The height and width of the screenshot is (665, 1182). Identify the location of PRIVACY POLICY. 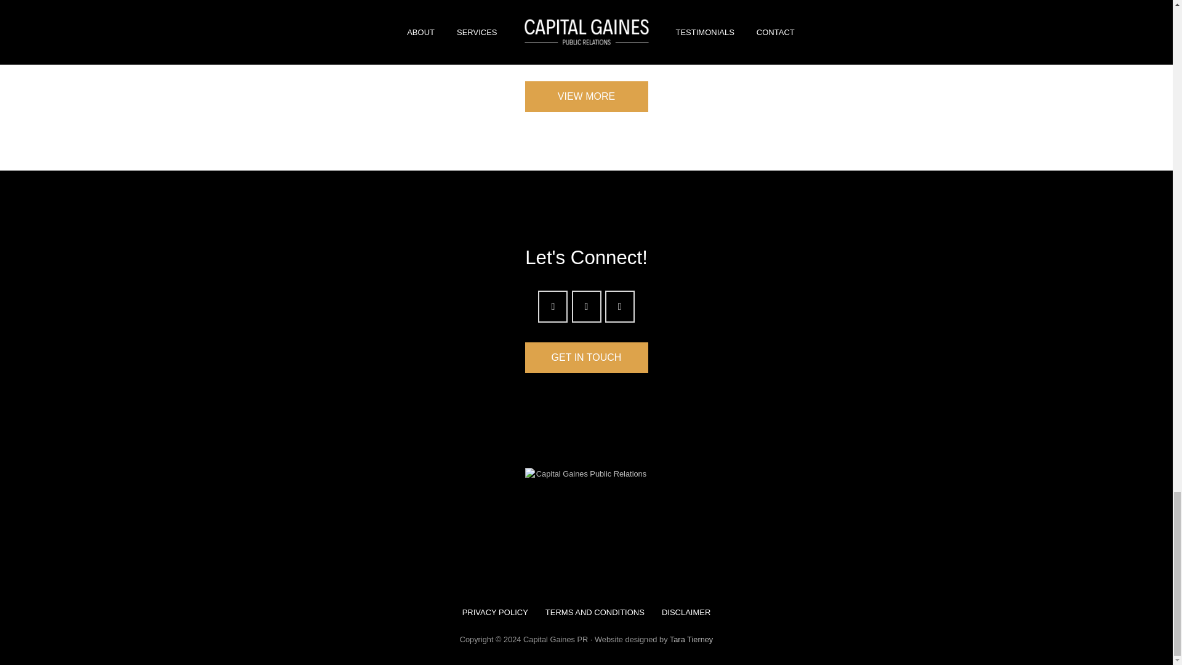
(495, 612).